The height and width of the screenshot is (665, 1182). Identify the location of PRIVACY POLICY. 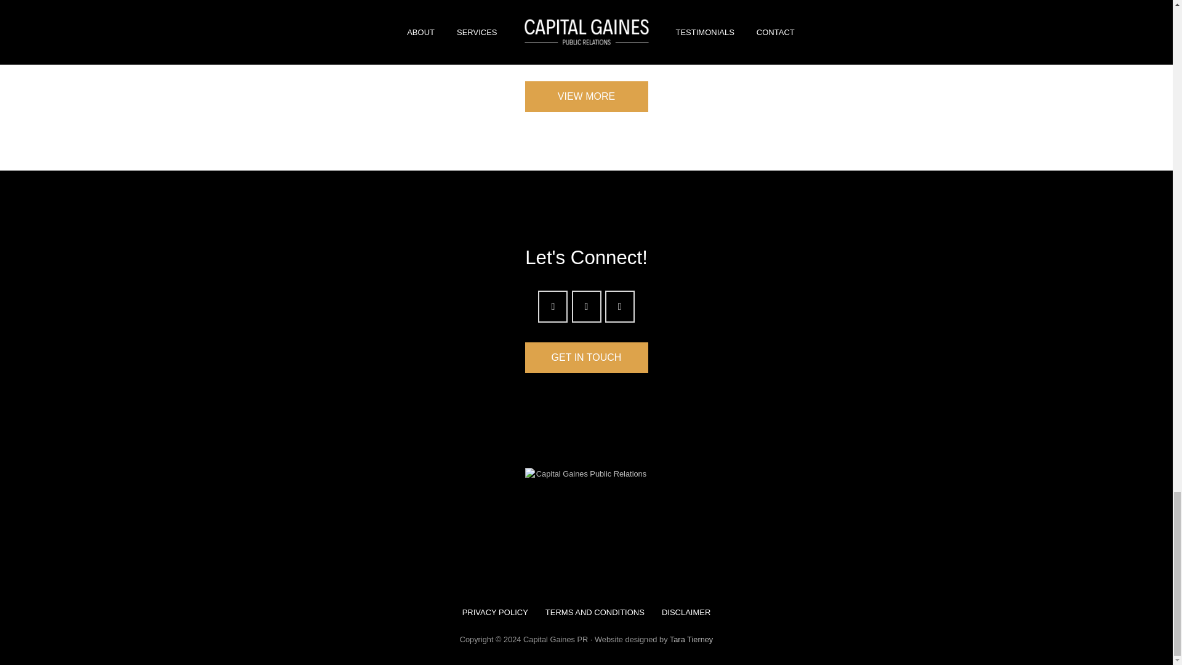
(495, 612).